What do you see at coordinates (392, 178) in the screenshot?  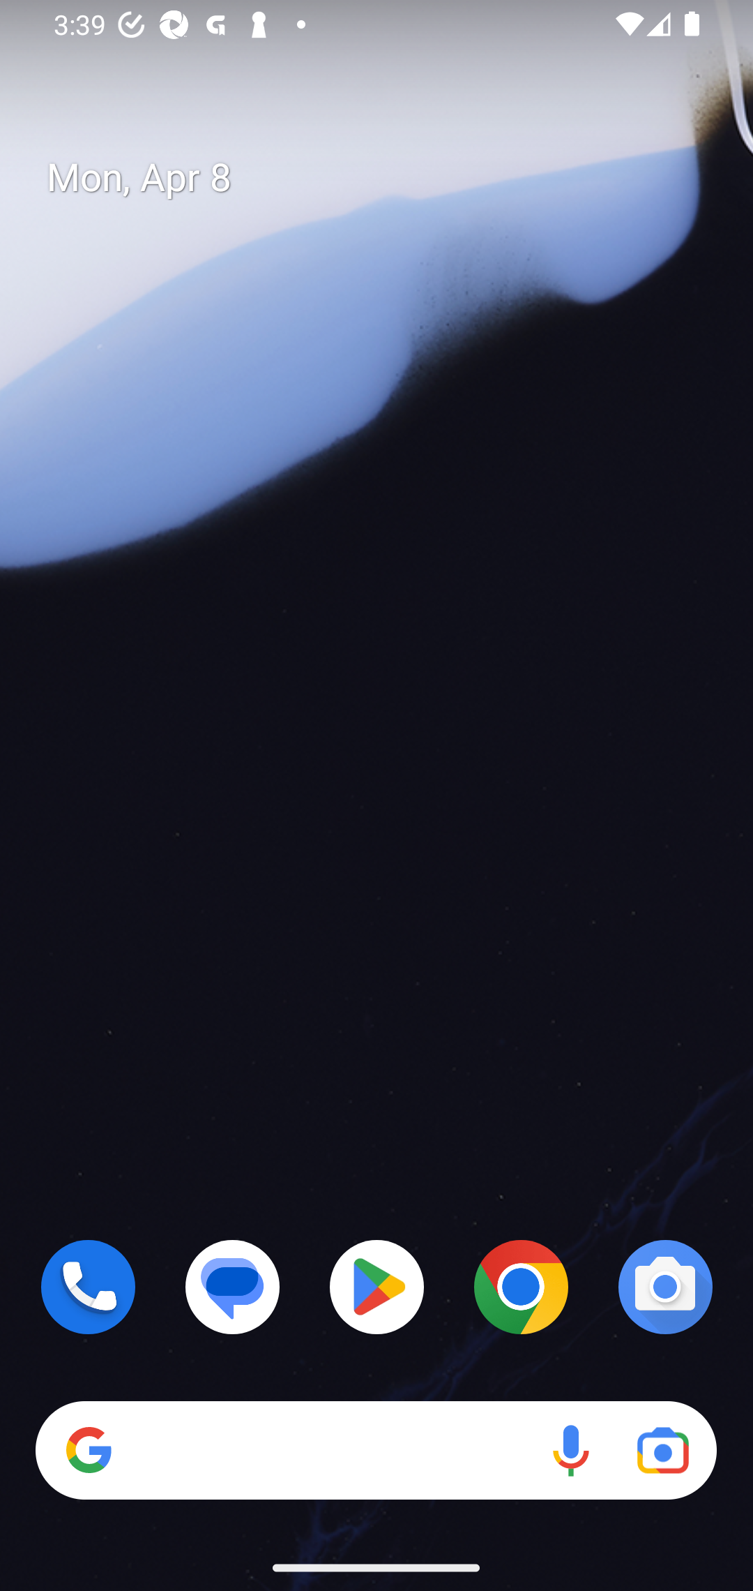 I see `Mon, Apr 8` at bounding box center [392, 178].